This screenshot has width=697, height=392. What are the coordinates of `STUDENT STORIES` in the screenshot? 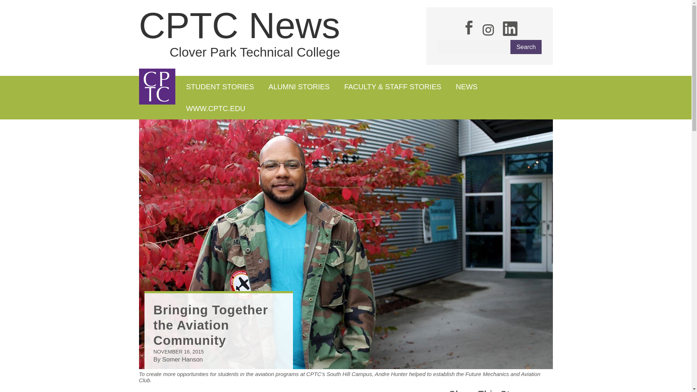 It's located at (219, 86).